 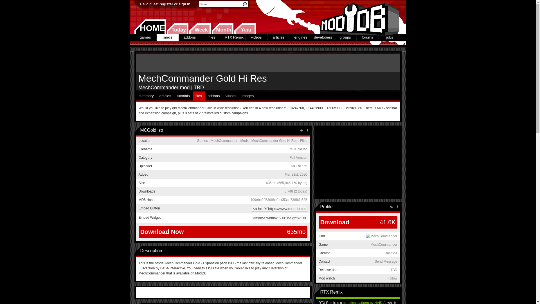 What do you see at coordinates (222, 28) in the screenshot?
I see `New this month` at bounding box center [222, 28].